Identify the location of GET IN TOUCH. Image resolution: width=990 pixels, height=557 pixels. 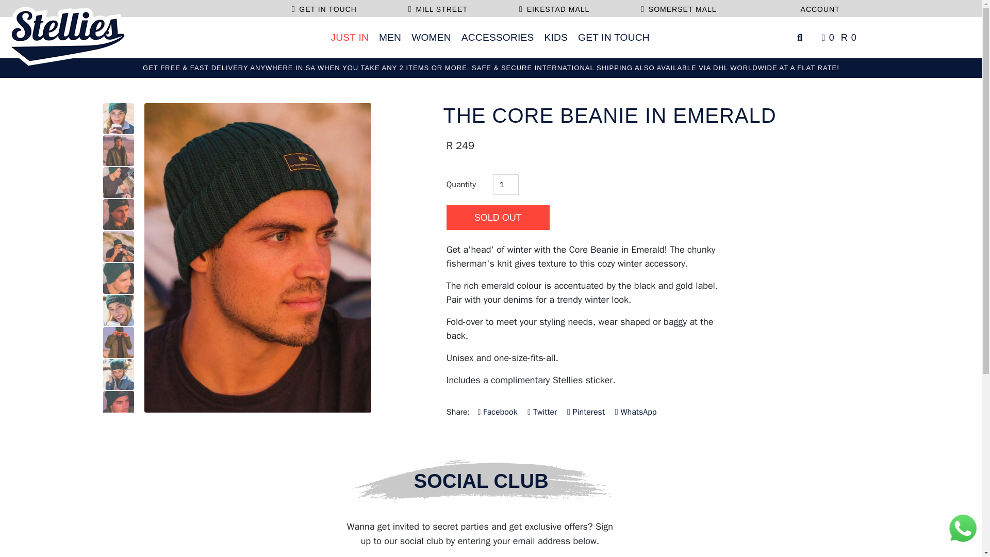
(324, 7).